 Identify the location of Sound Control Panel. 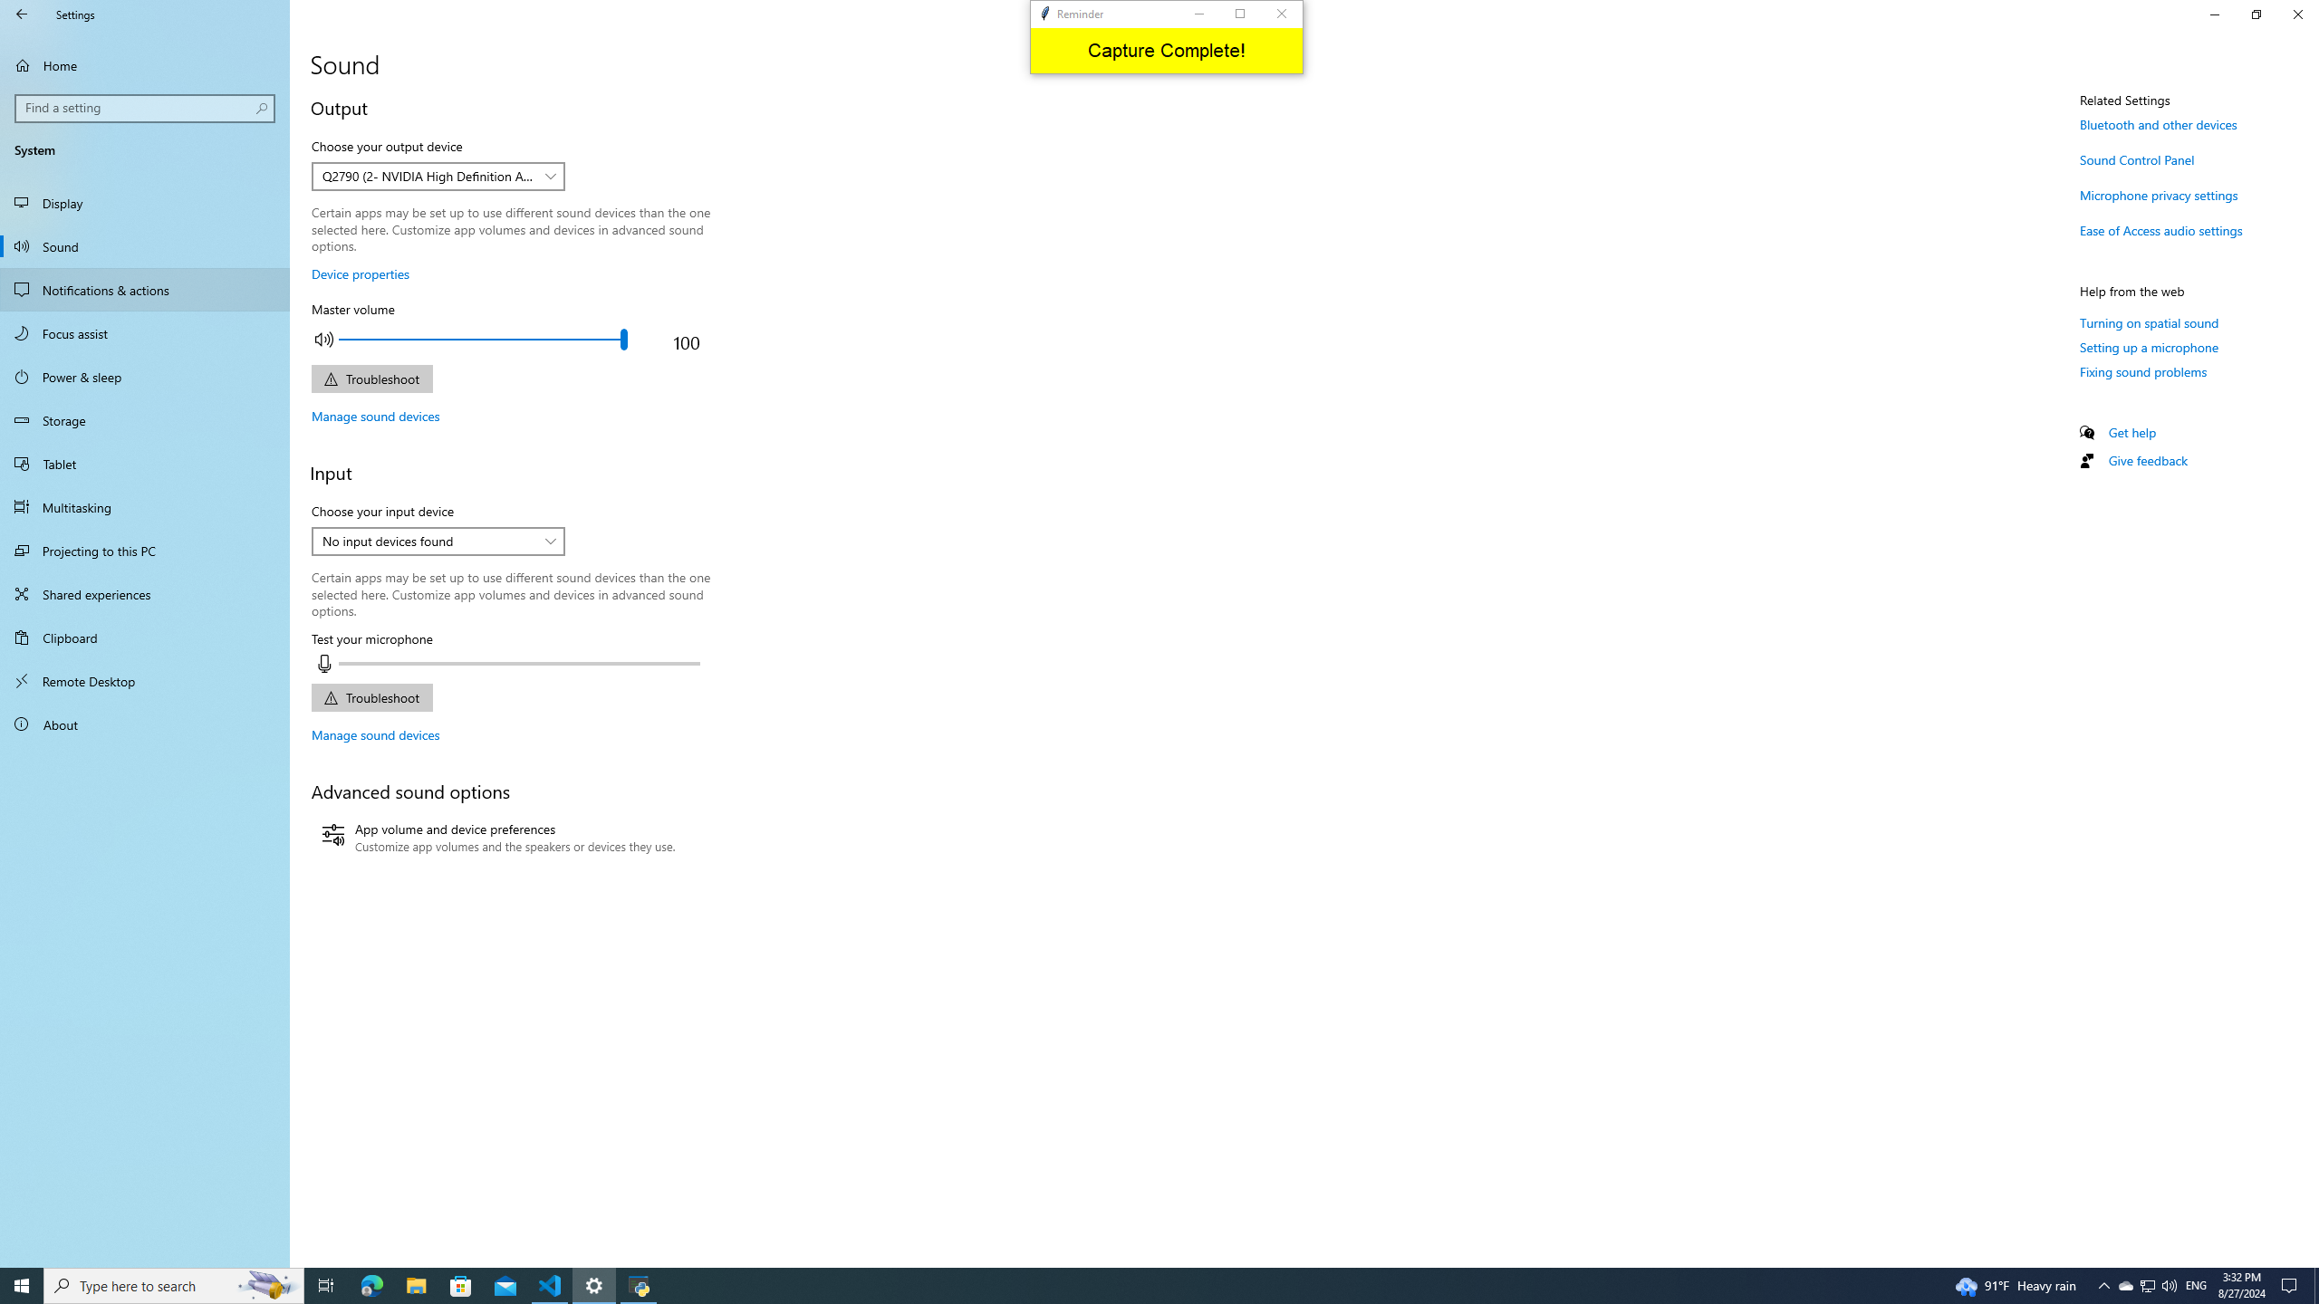
(2136, 159).